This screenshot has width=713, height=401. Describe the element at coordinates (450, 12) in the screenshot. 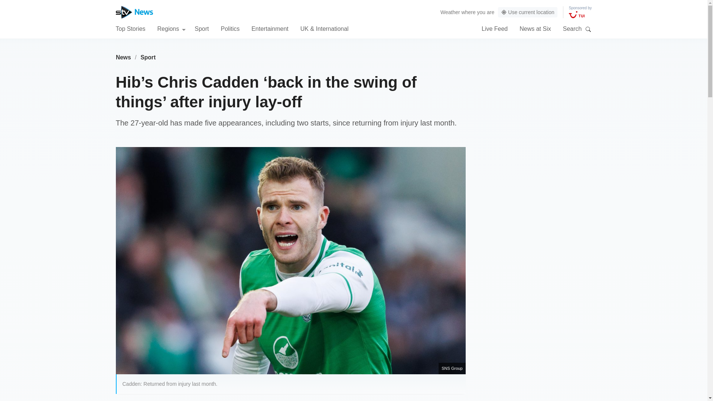

I see `Weather` at that location.